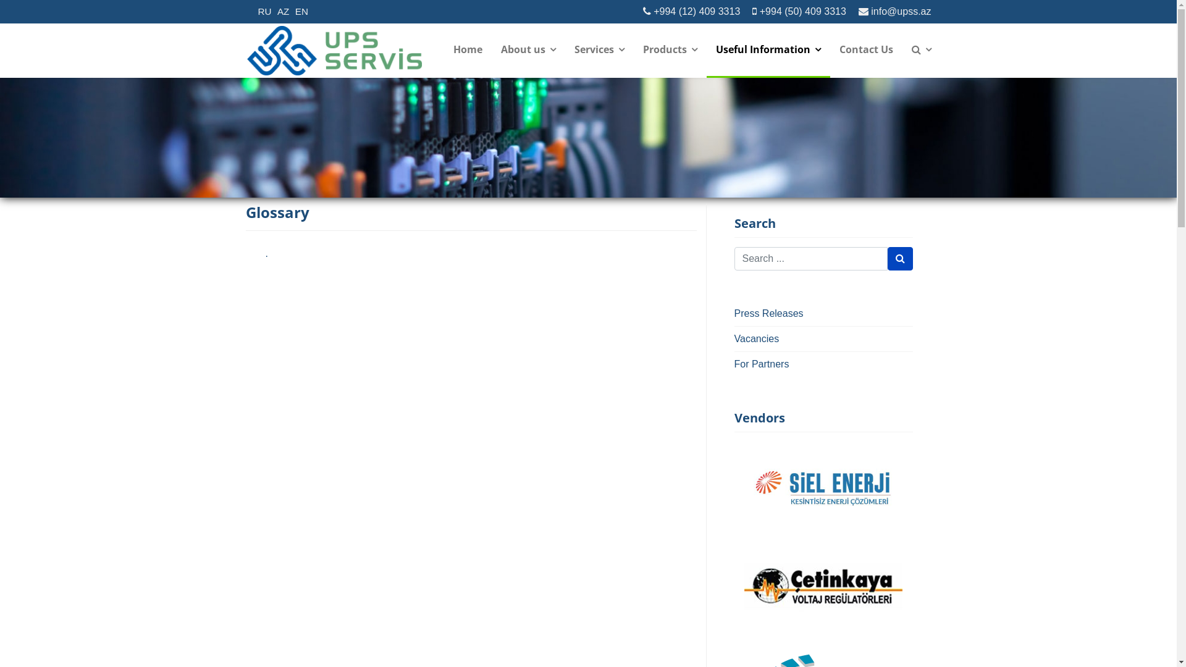  Describe the element at coordinates (467, 51) in the screenshot. I see `Home` at that location.